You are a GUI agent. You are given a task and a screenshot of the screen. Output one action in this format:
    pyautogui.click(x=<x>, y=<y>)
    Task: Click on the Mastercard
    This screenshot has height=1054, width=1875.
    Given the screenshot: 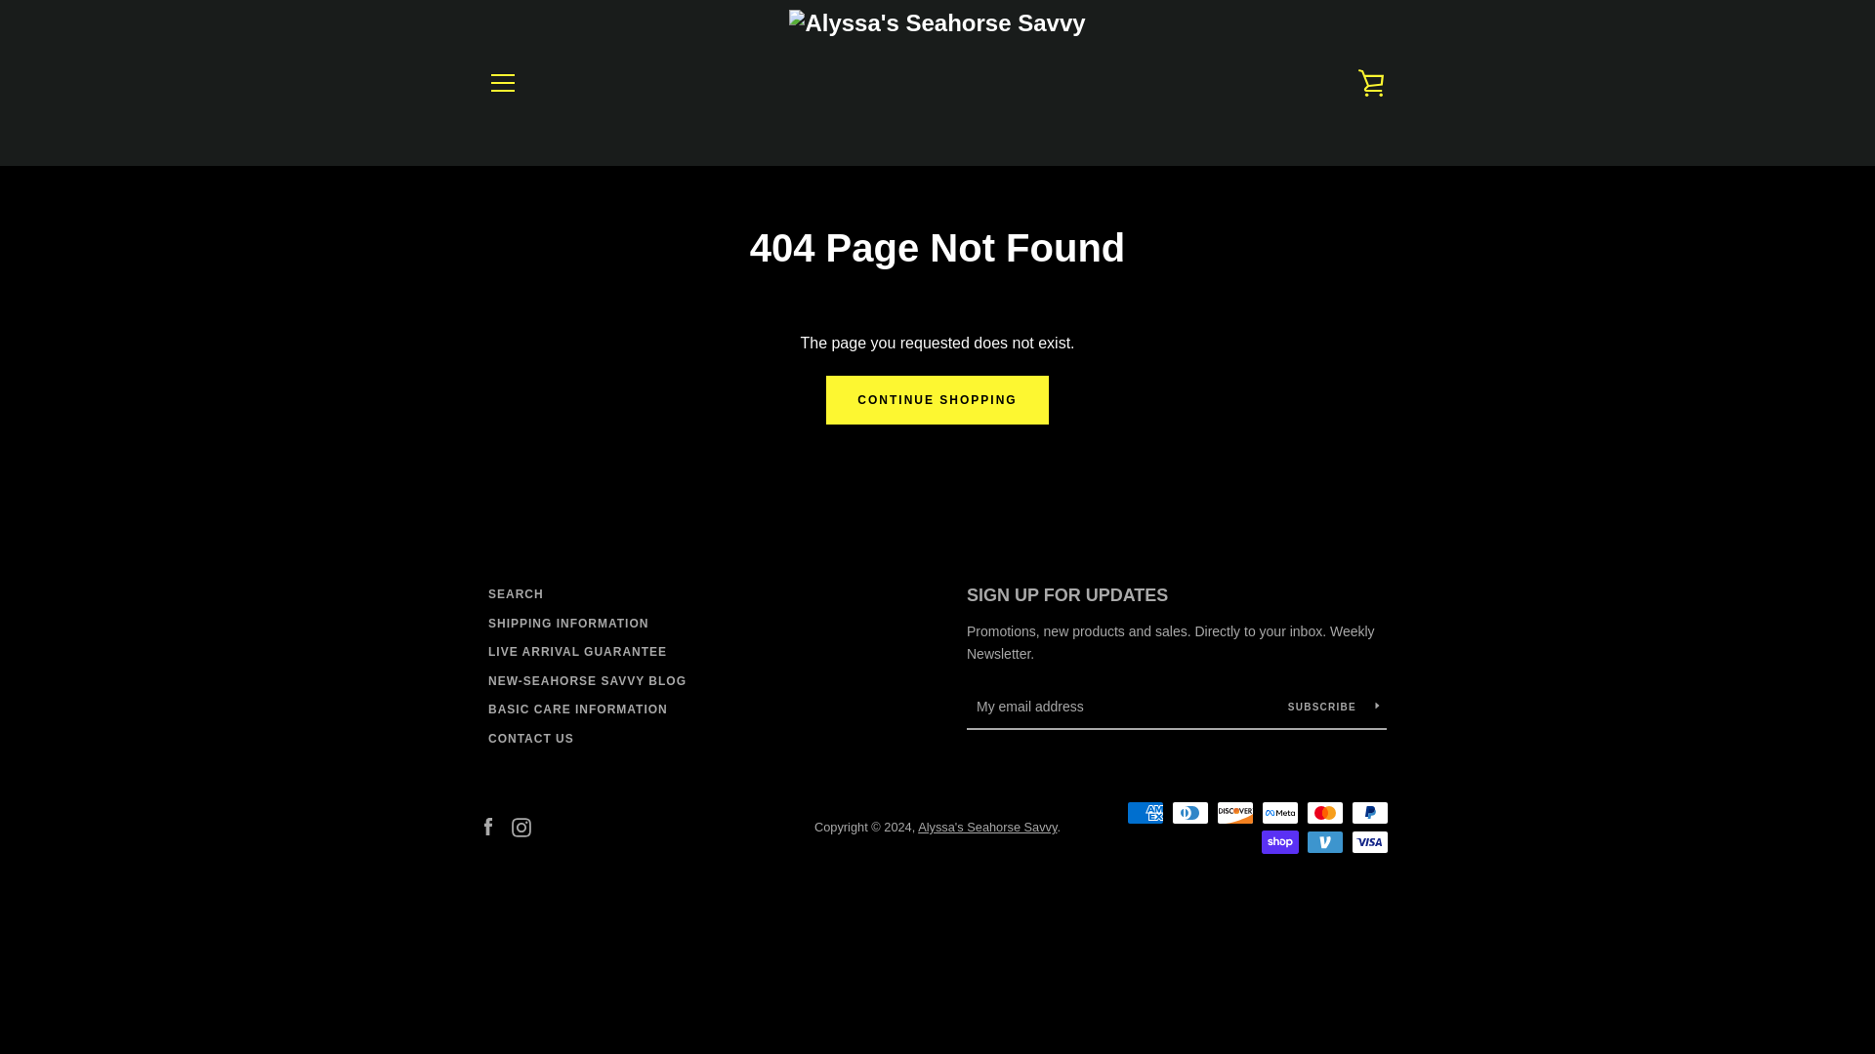 What is the action you would take?
    pyautogui.click(x=1325, y=812)
    